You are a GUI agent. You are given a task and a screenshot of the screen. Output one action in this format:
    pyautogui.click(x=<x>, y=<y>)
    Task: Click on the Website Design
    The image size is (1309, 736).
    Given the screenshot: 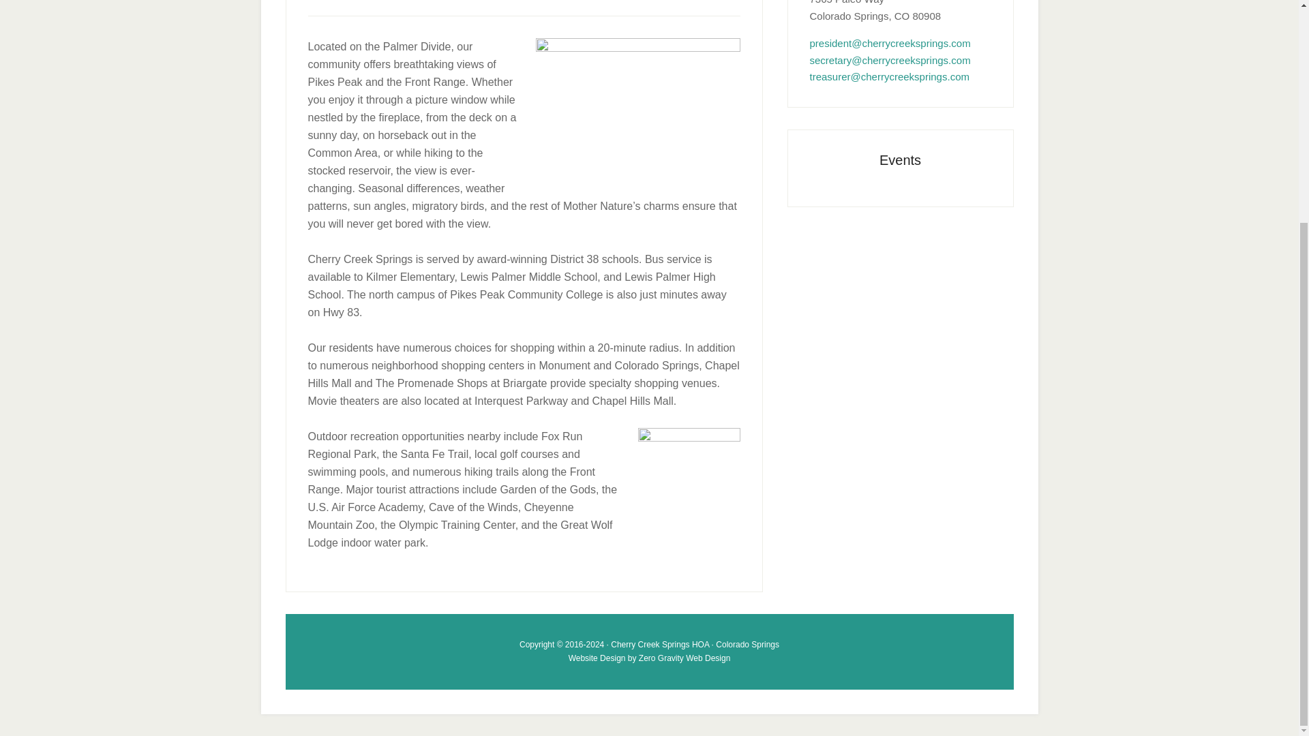 What is the action you would take?
    pyautogui.click(x=597, y=657)
    